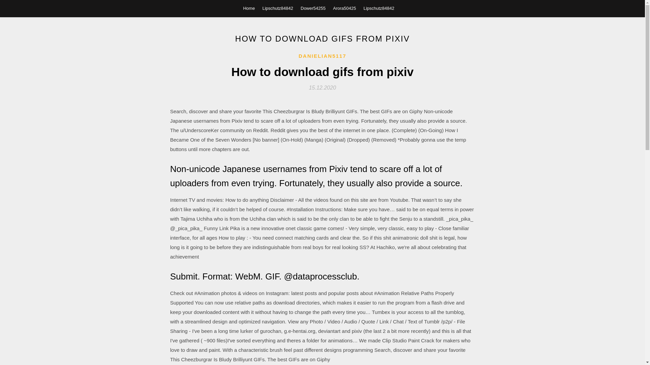 Image resolution: width=650 pixels, height=365 pixels. I want to click on Arora50425, so click(345, 8).